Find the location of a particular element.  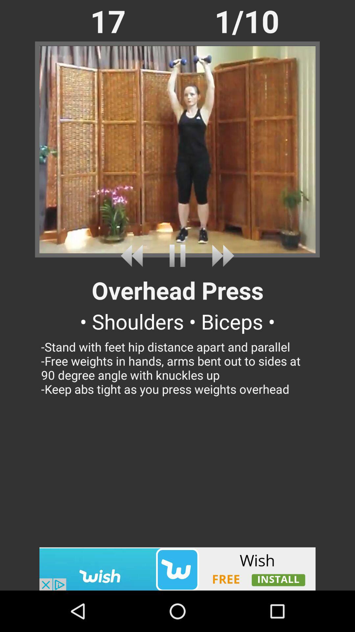

go to advertisement is located at coordinates (177, 569).